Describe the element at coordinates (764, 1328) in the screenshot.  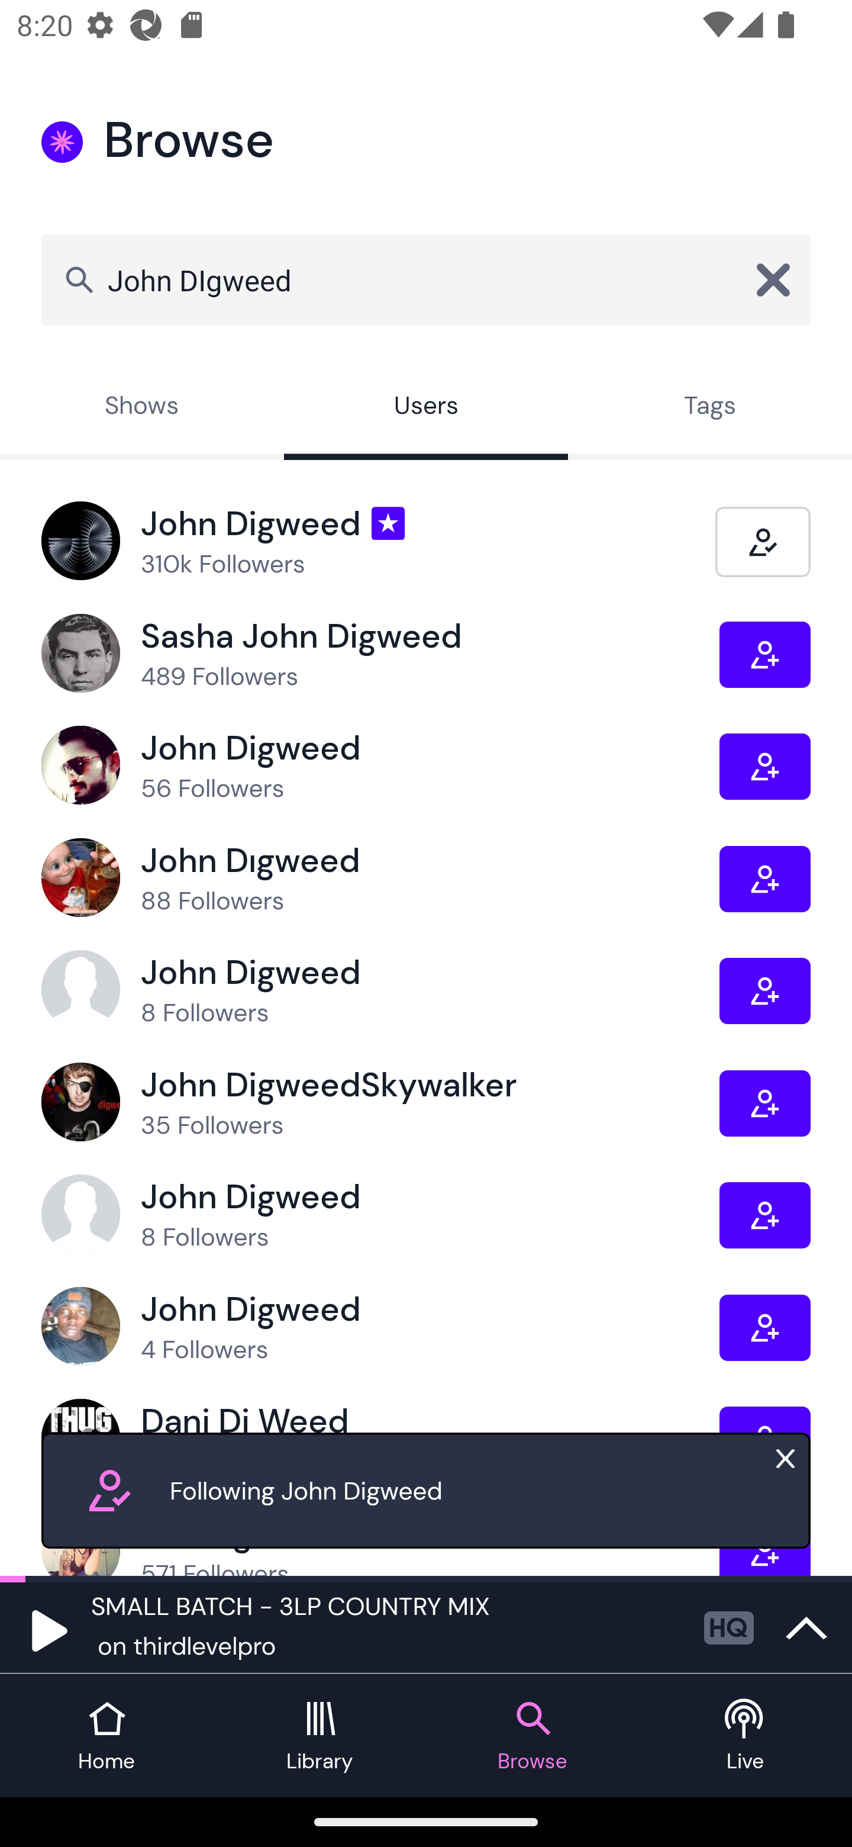
I see `Follow` at that location.